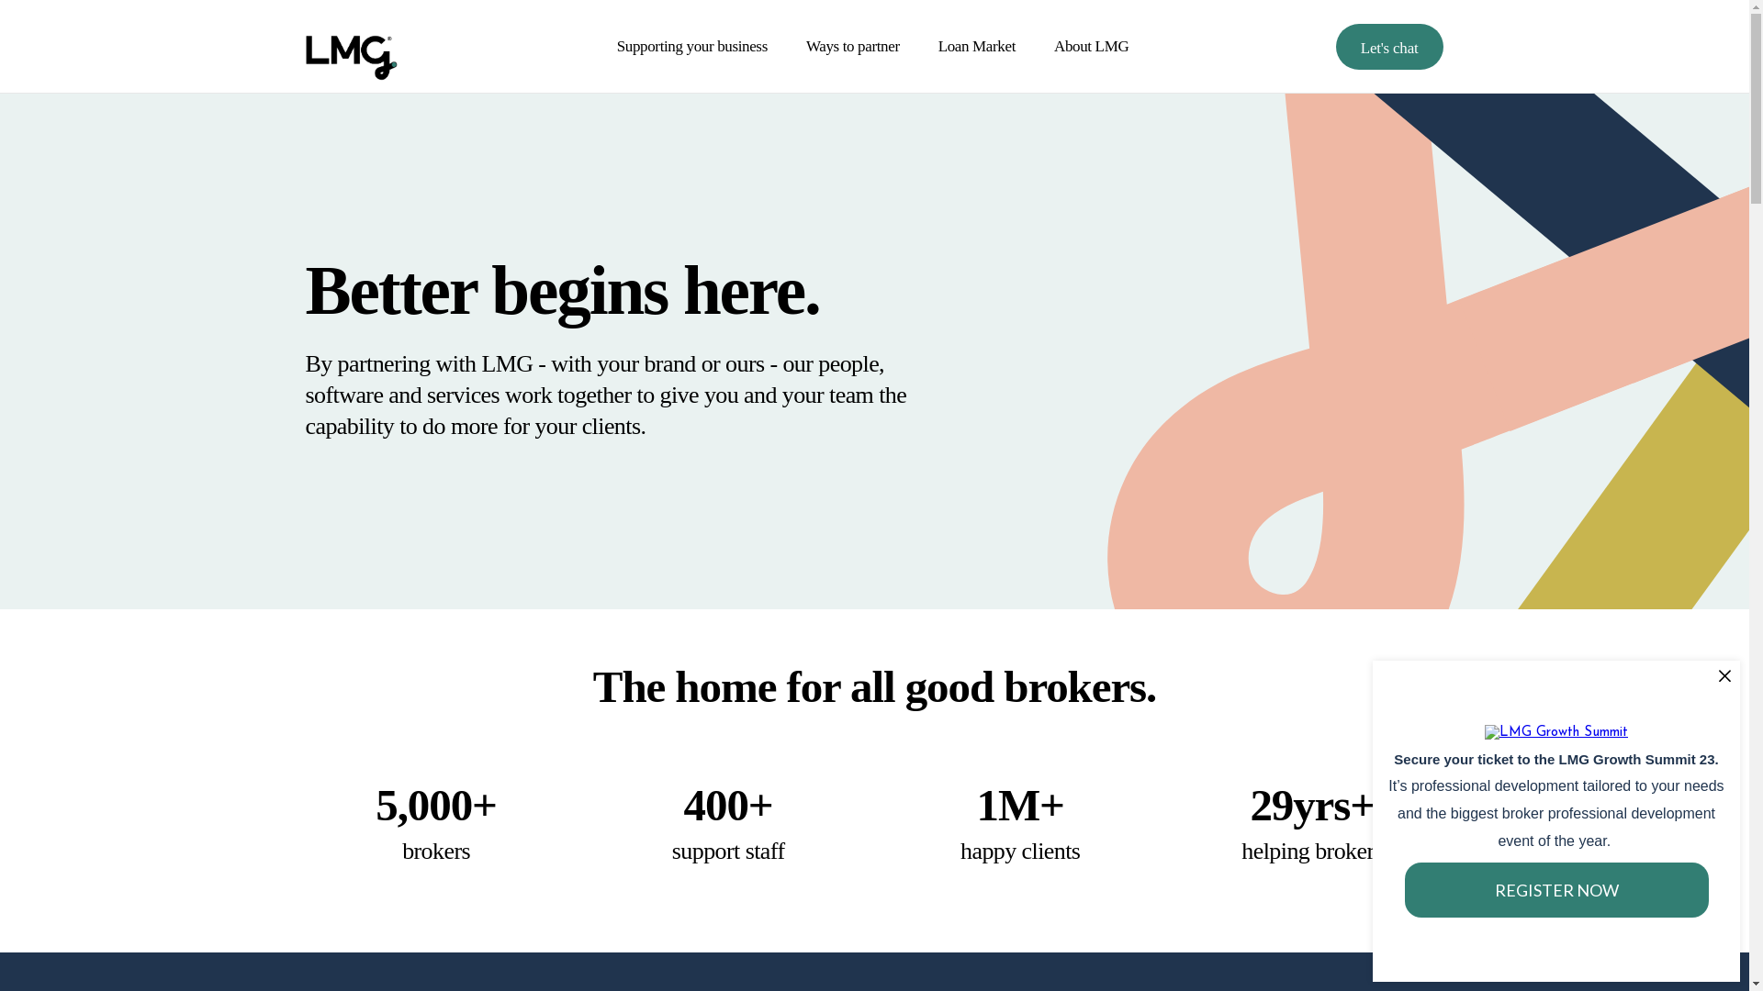 This screenshot has width=1763, height=991. What do you see at coordinates (1091, 46) in the screenshot?
I see `About LMG` at bounding box center [1091, 46].